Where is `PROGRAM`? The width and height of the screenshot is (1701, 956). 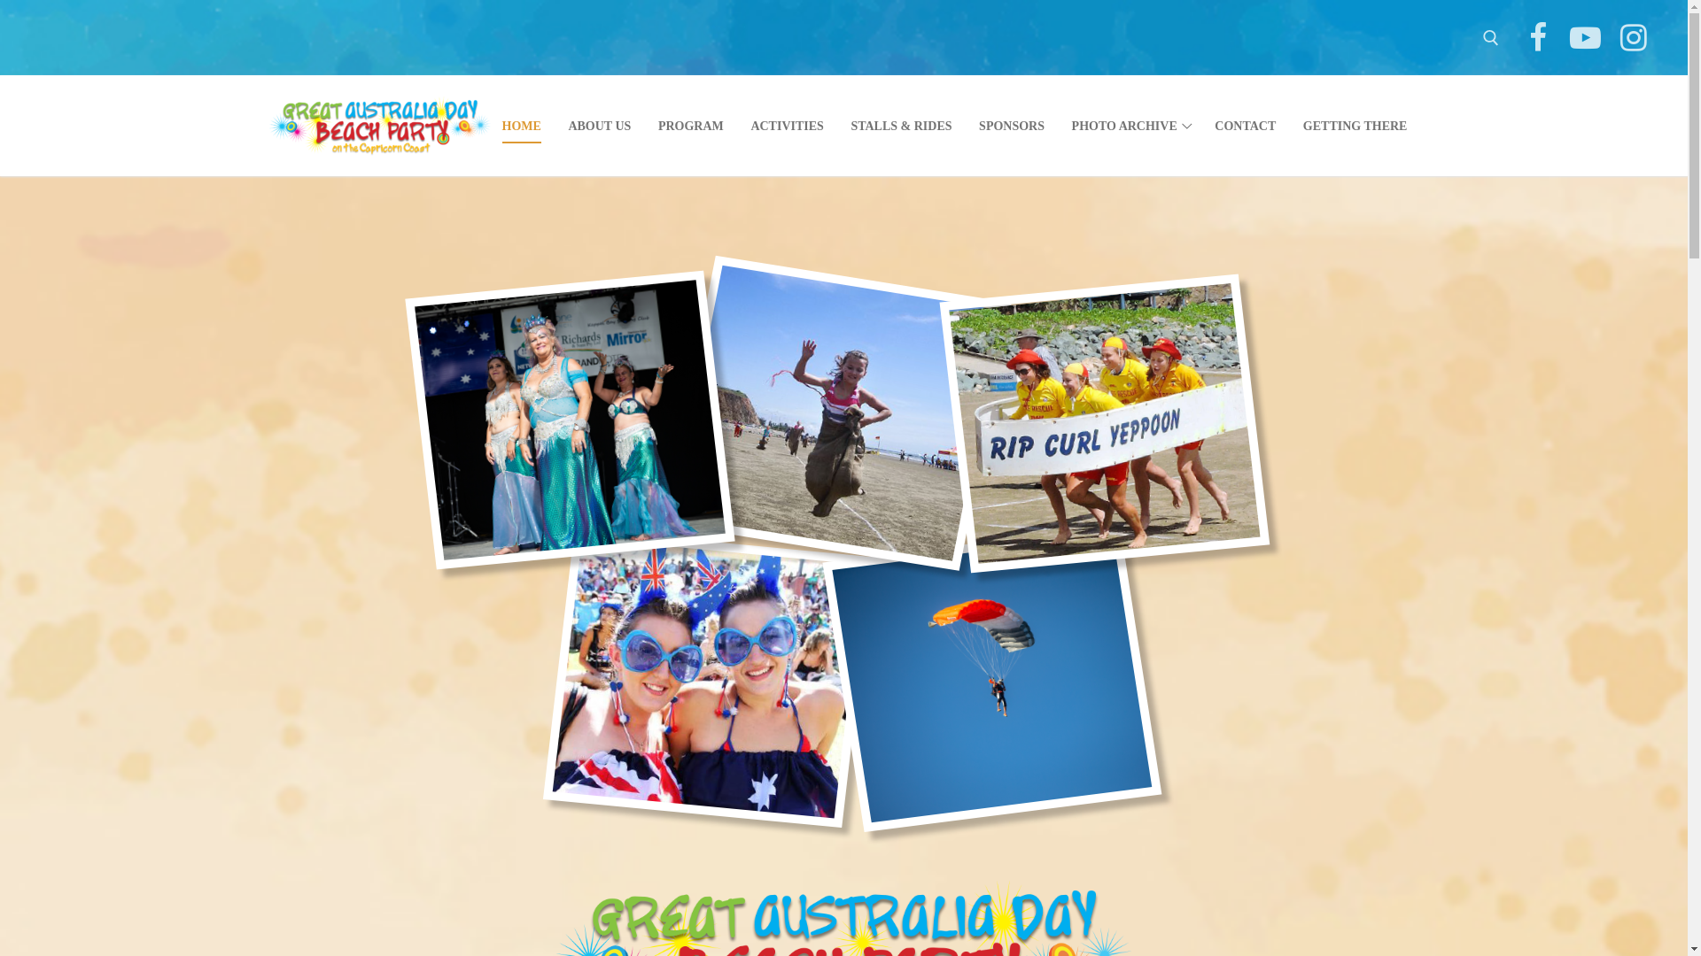
PROGRAM is located at coordinates (691, 126).